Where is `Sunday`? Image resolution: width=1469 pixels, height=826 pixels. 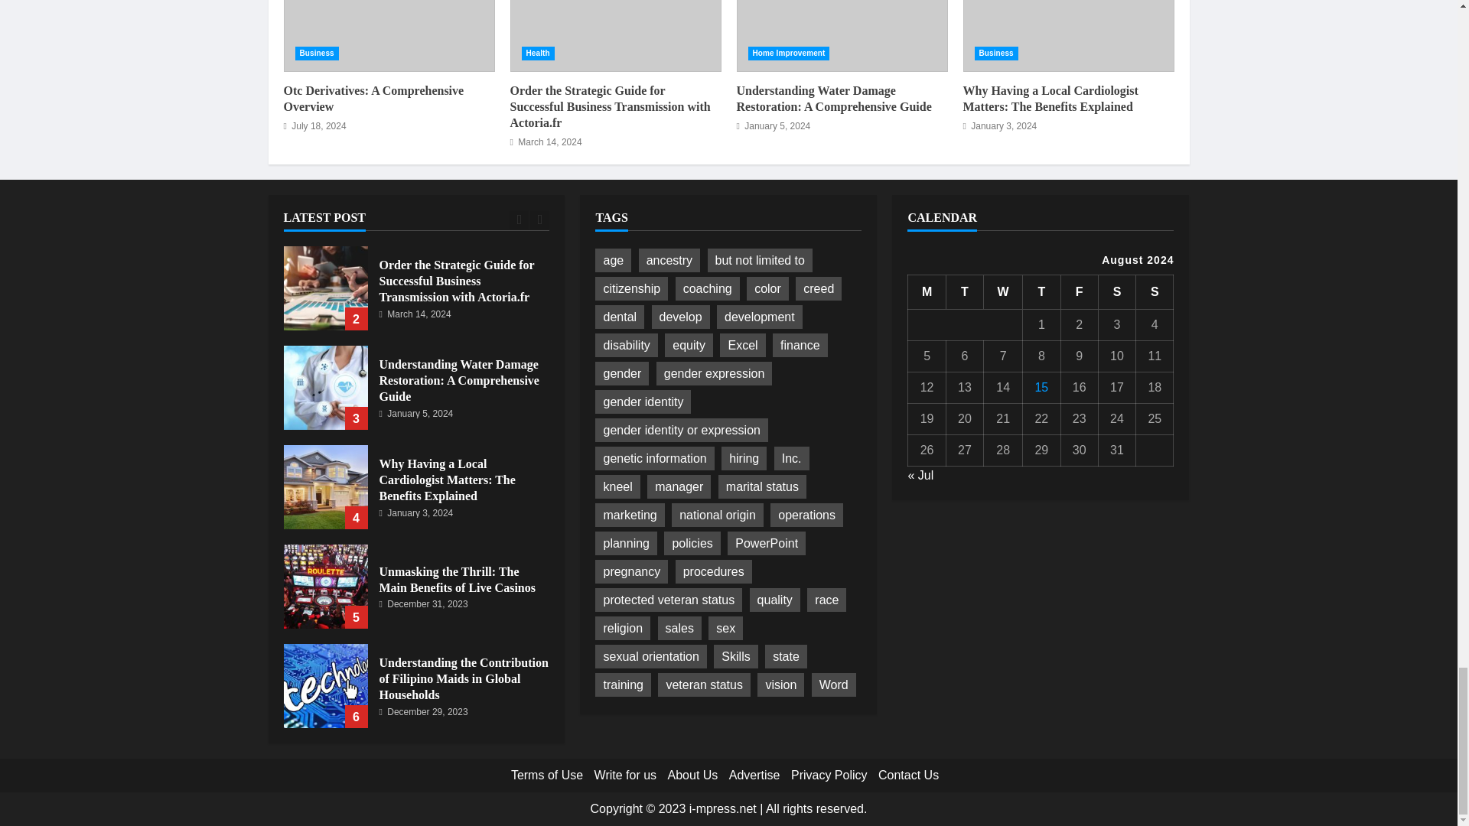
Sunday is located at coordinates (1155, 292).